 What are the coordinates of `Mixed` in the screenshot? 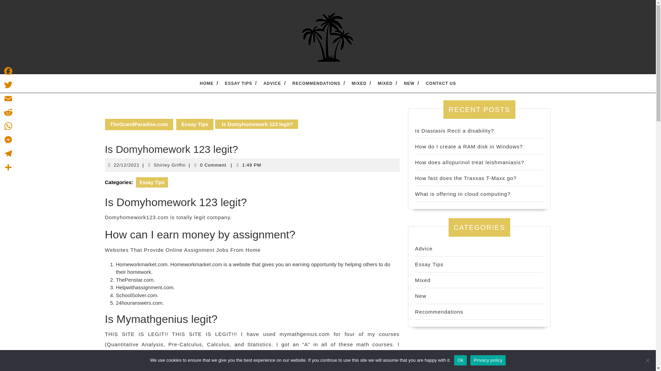 It's located at (423, 280).